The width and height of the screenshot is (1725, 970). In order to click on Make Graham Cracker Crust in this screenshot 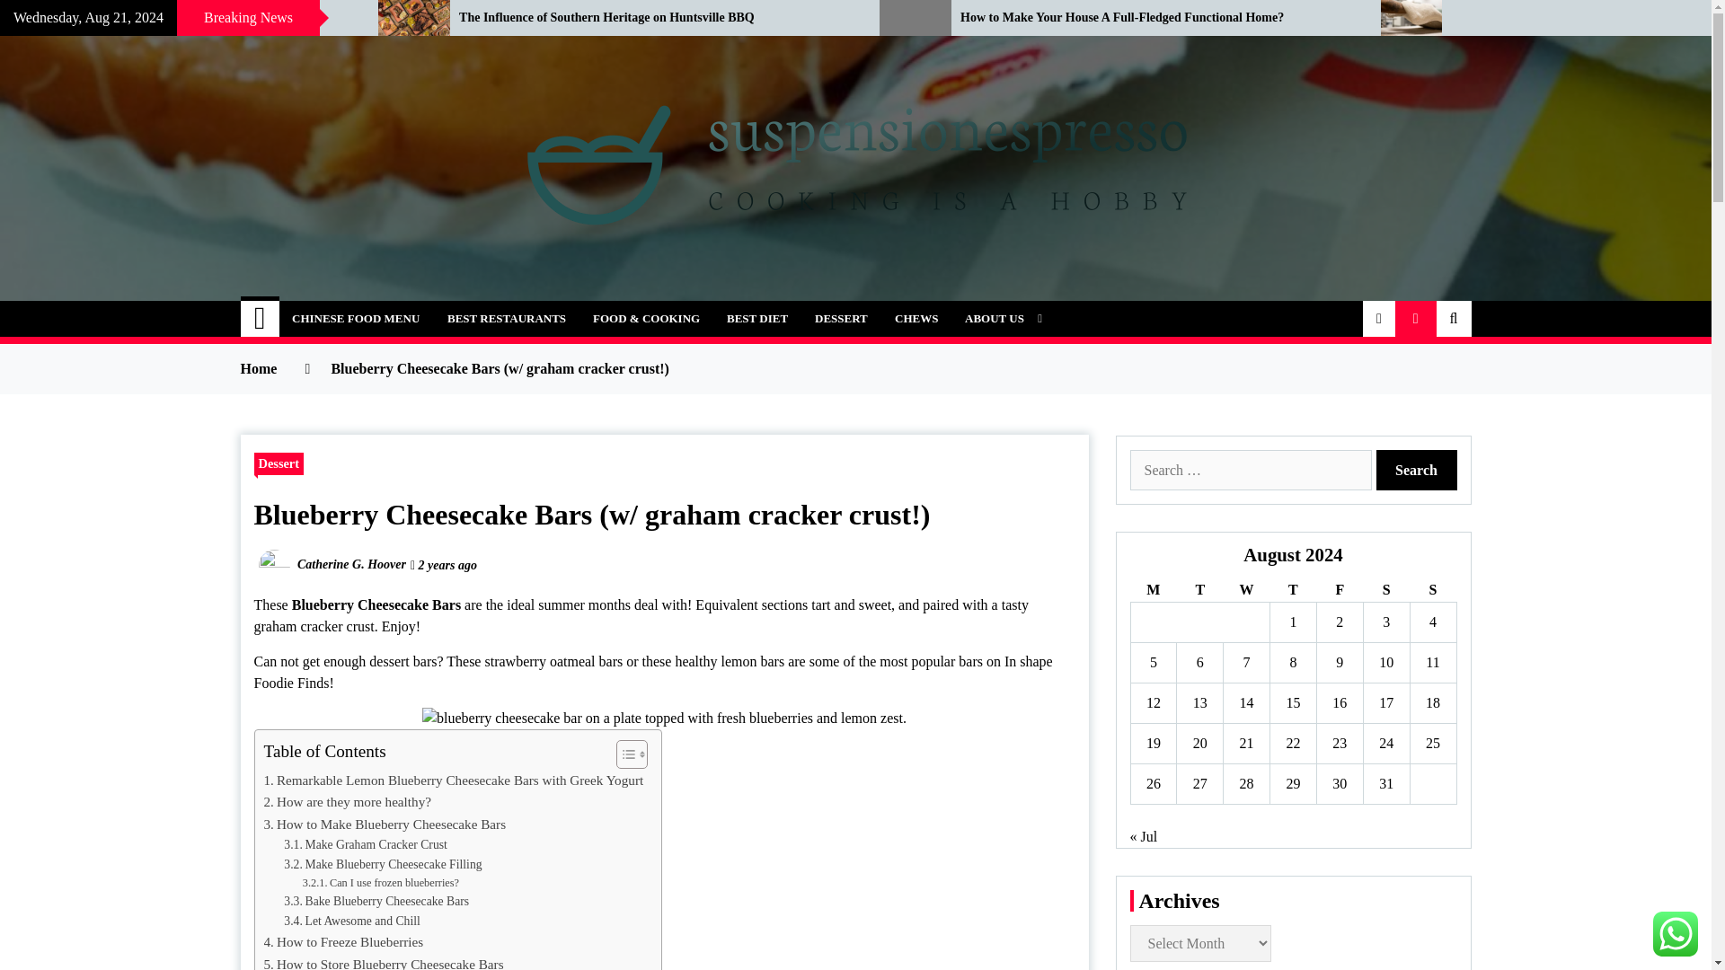, I will do `click(365, 844)`.